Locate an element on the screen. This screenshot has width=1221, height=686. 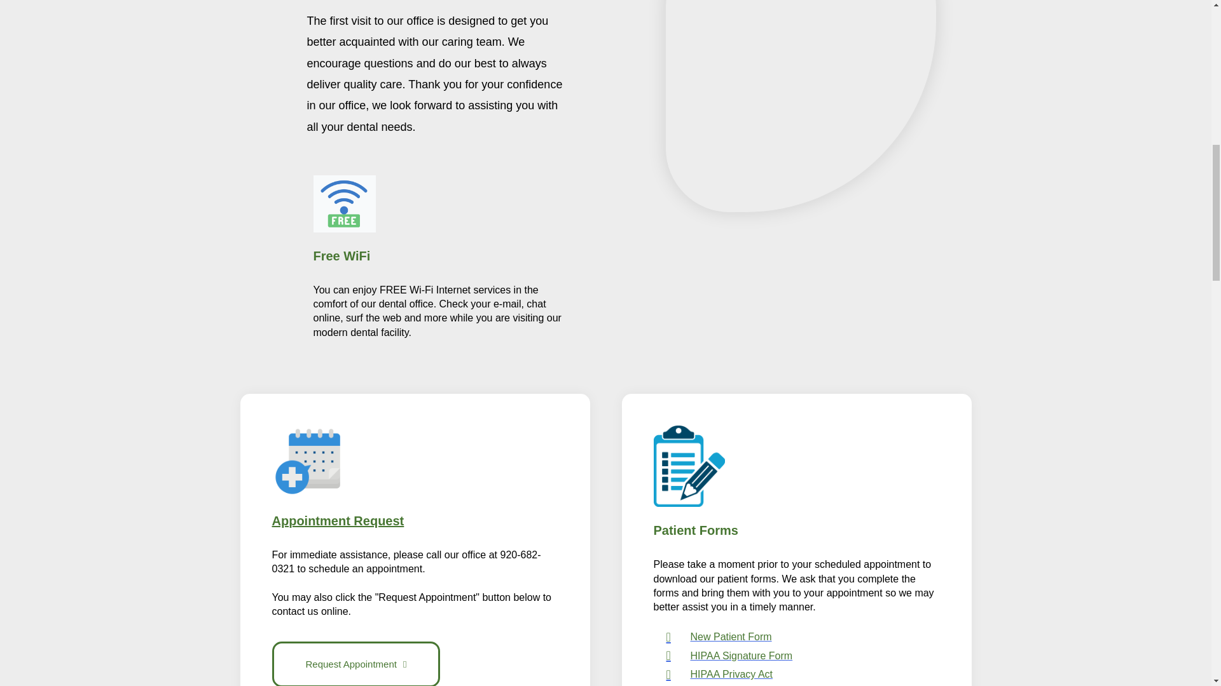
New Patient Form is located at coordinates (803, 637).